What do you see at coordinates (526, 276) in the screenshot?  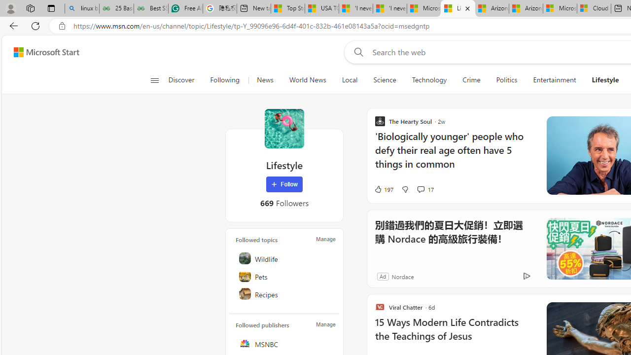 I see `Ad Choice` at bounding box center [526, 276].